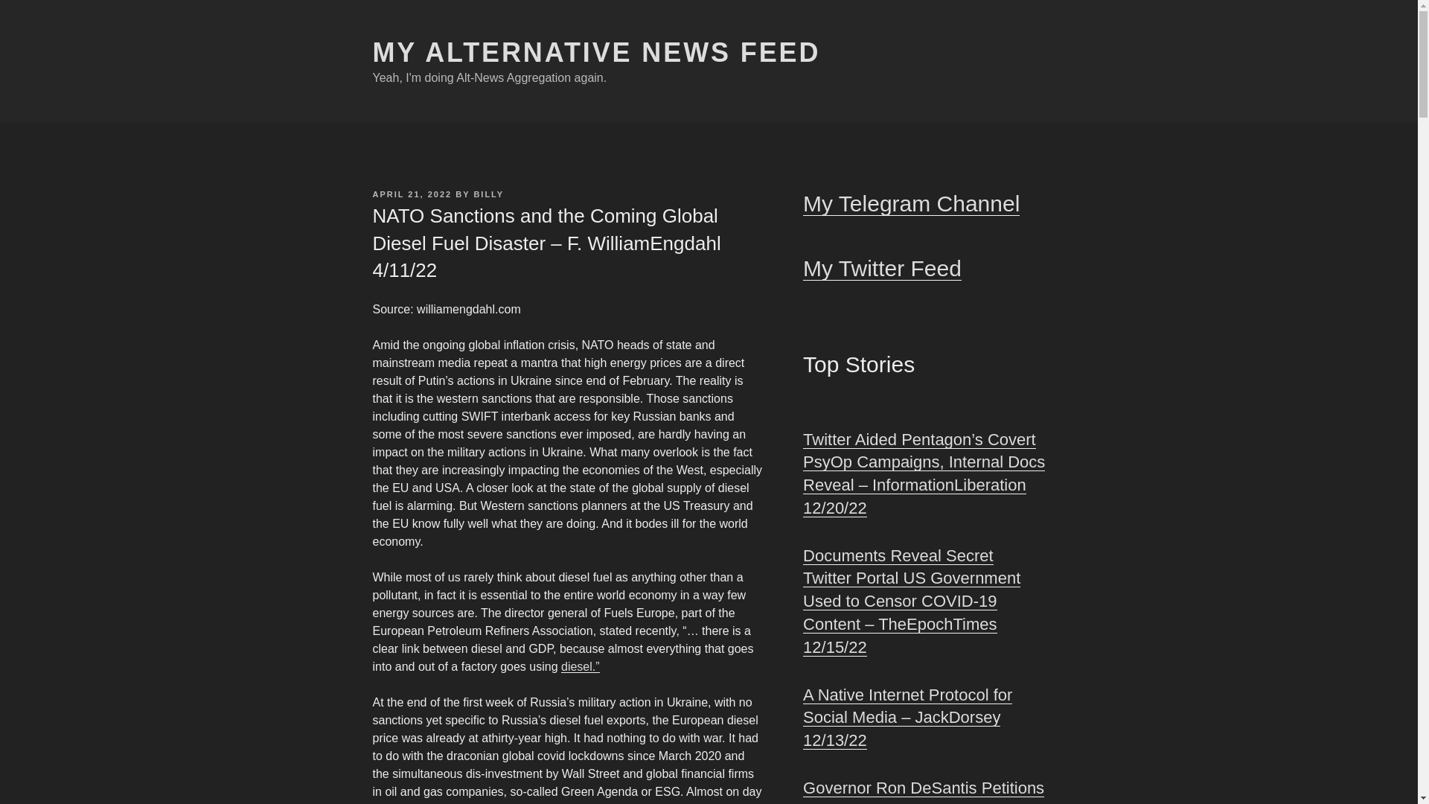 The width and height of the screenshot is (1429, 804). Describe the element at coordinates (488, 194) in the screenshot. I see `BILLY` at that location.